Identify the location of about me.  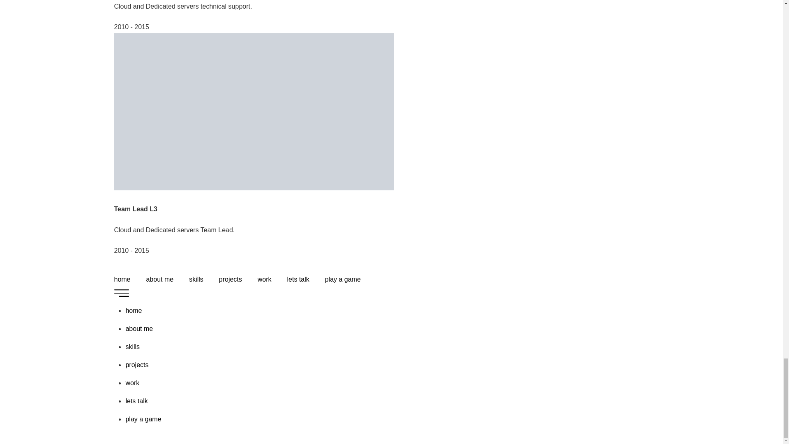
(139, 328).